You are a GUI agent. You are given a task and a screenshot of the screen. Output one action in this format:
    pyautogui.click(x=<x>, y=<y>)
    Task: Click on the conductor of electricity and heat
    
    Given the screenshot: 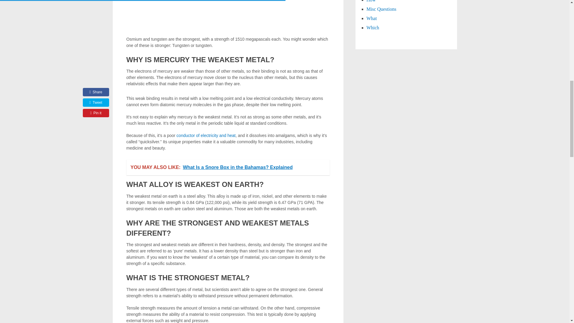 What is the action you would take?
    pyautogui.click(x=206, y=135)
    